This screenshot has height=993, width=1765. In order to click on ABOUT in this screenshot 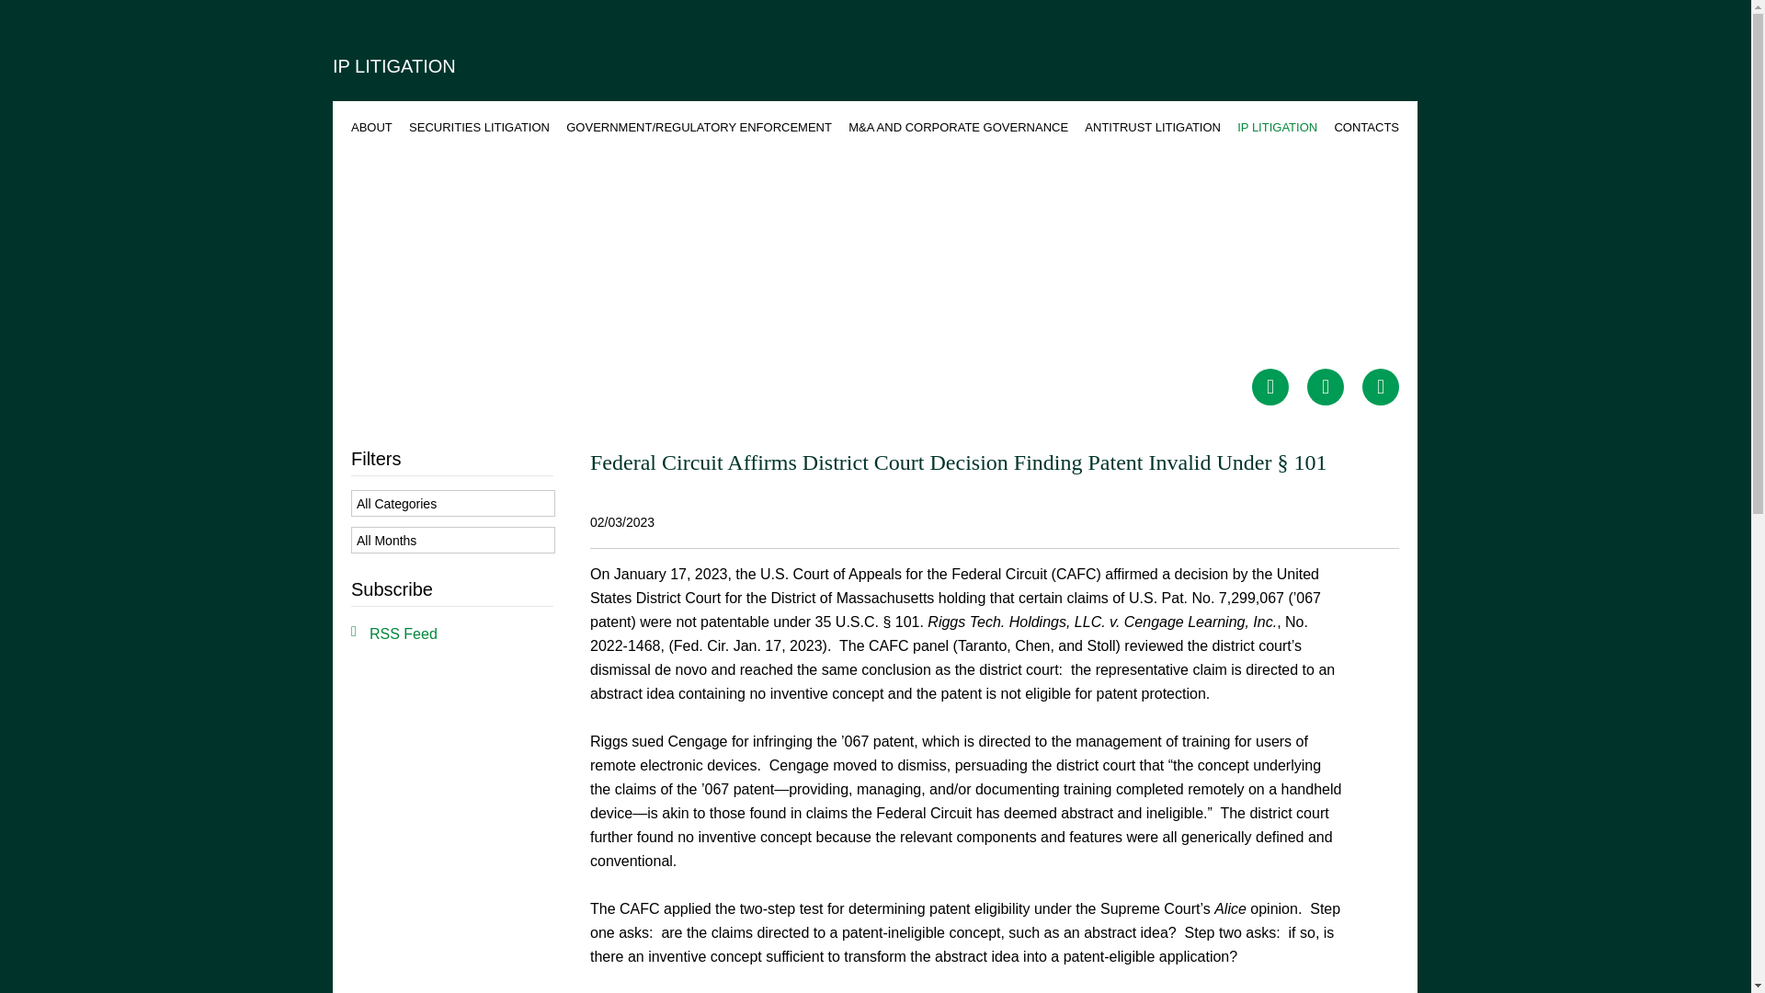, I will do `click(371, 127)`.